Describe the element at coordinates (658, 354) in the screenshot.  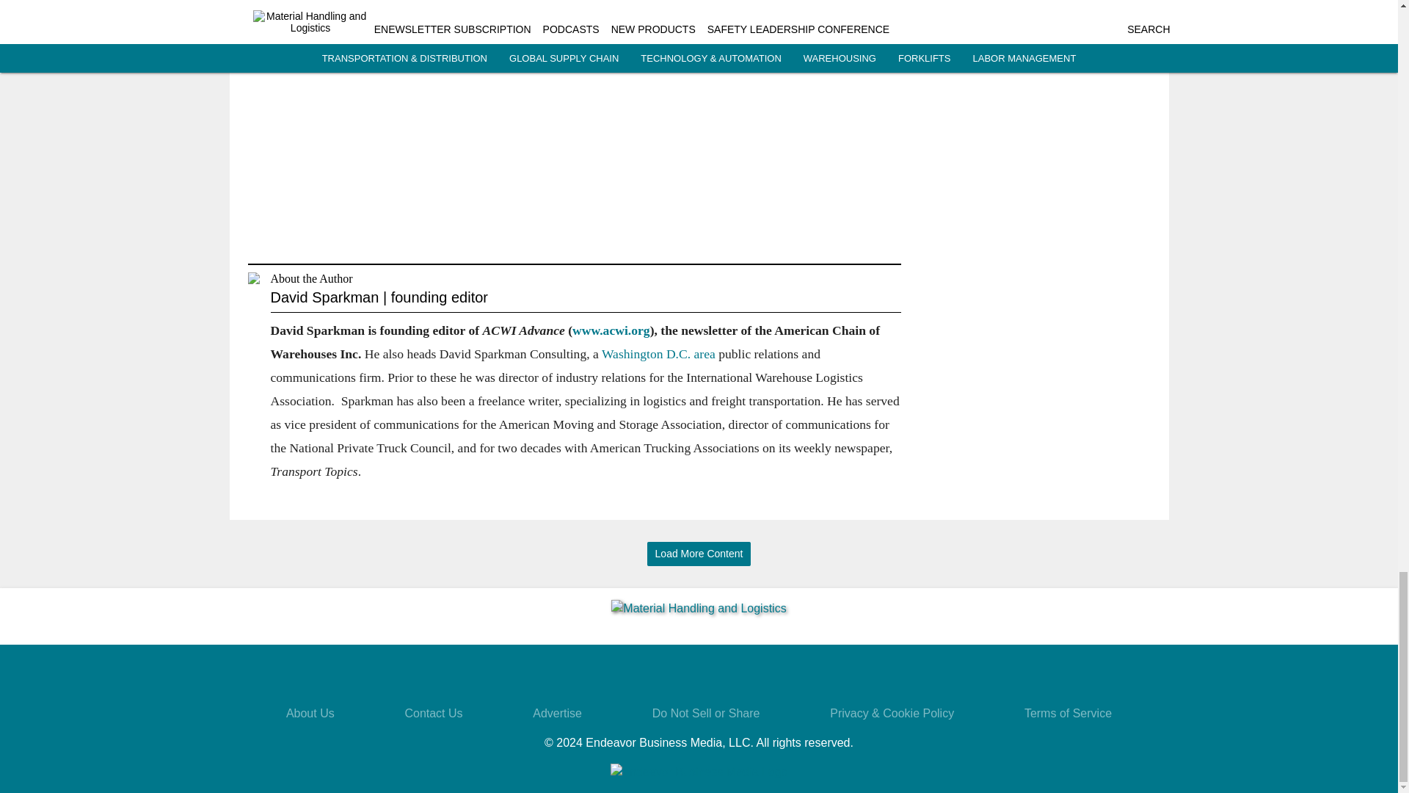
I see `Find other members in Washington D.C. Metro Area` at that location.